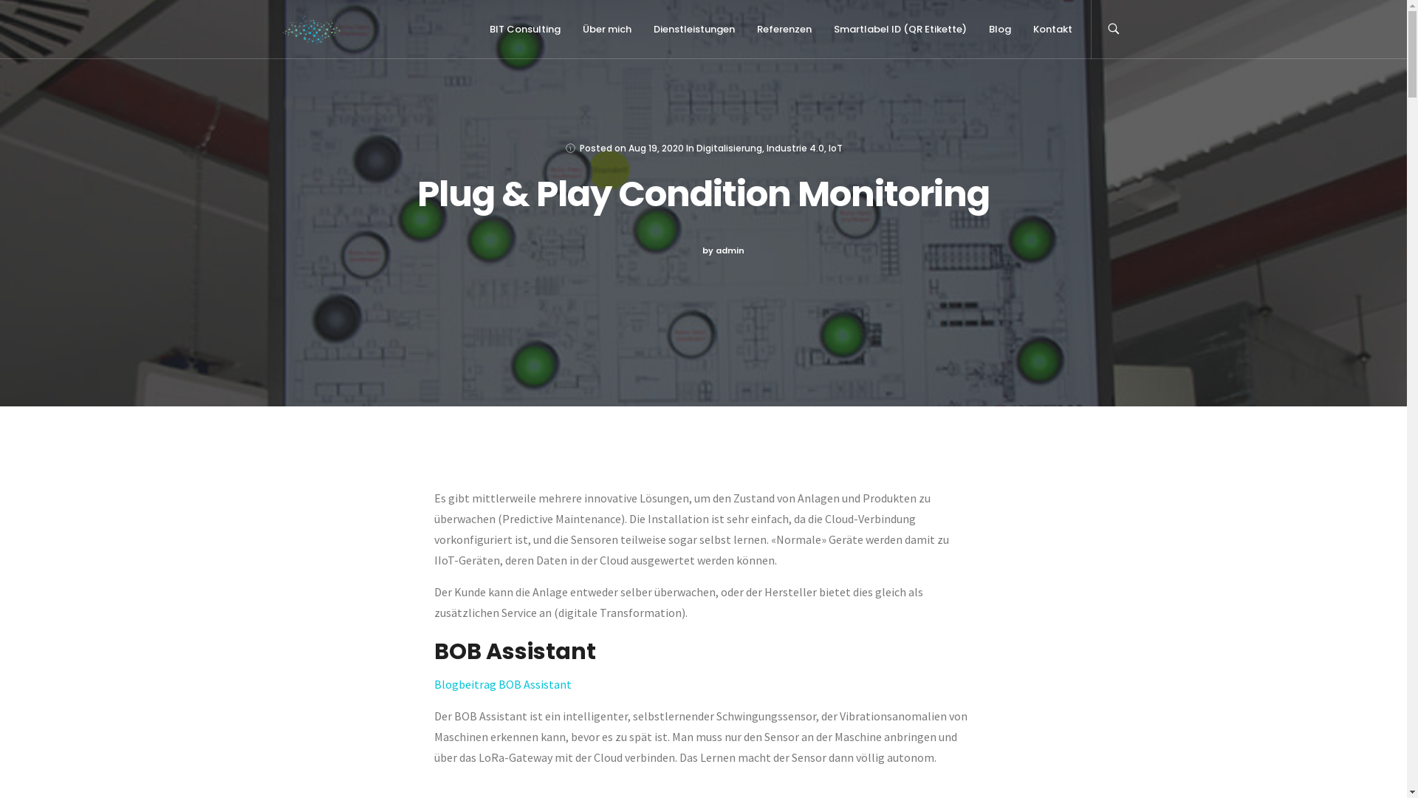 This screenshot has width=1418, height=798. What do you see at coordinates (519, 547) in the screenshot?
I see `No-Code` at bounding box center [519, 547].